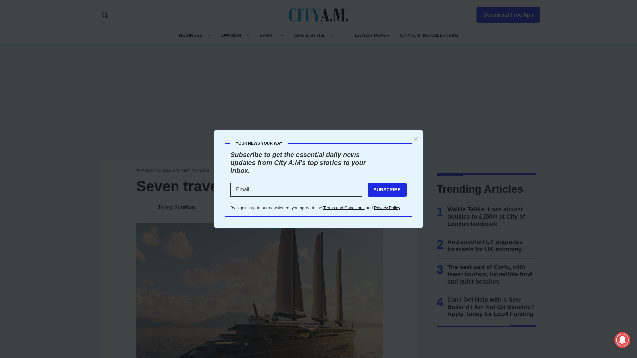 The width and height of the screenshot is (637, 358). What do you see at coordinates (231, 35) in the screenshot?
I see `OPINION` at bounding box center [231, 35].